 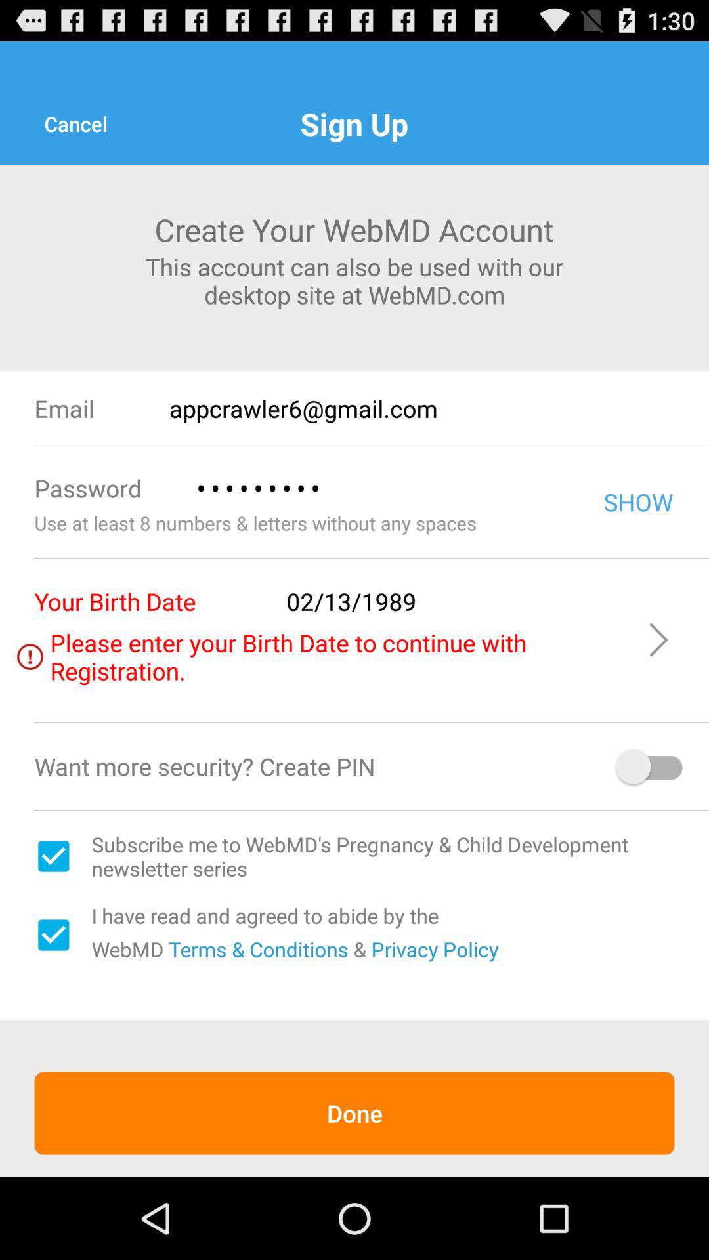 What do you see at coordinates (651, 766) in the screenshot?
I see `activate pin` at bounding box center [651, 766].